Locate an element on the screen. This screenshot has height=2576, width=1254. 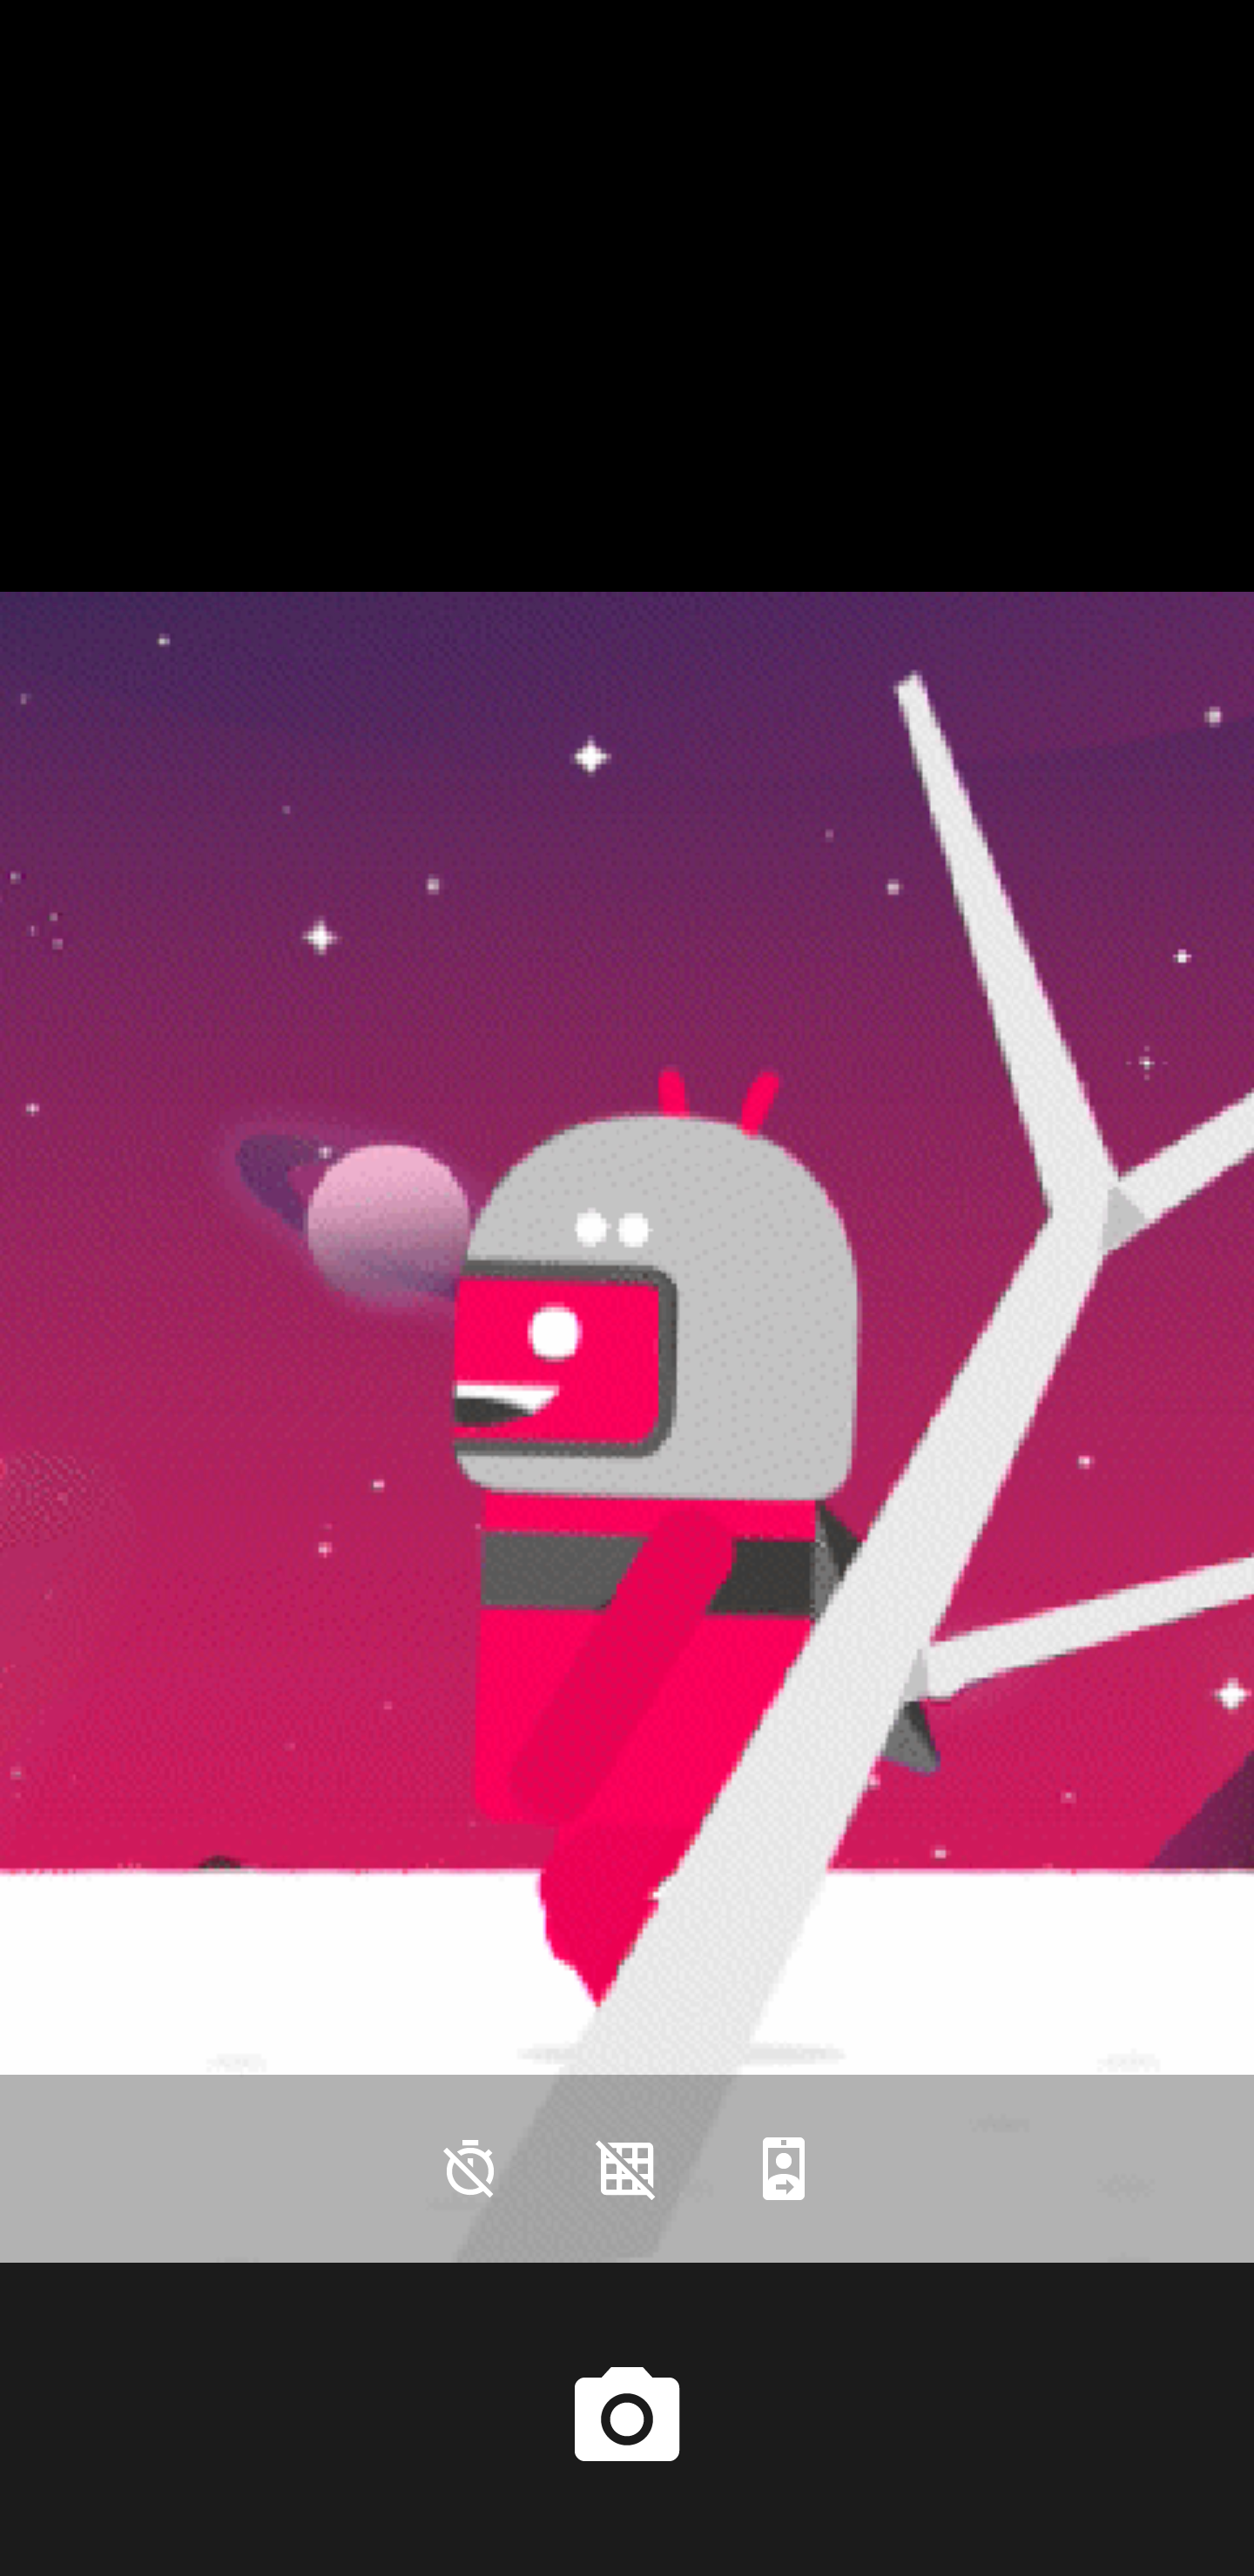
Countdown timer is off is located at coordinates (470, 2169).